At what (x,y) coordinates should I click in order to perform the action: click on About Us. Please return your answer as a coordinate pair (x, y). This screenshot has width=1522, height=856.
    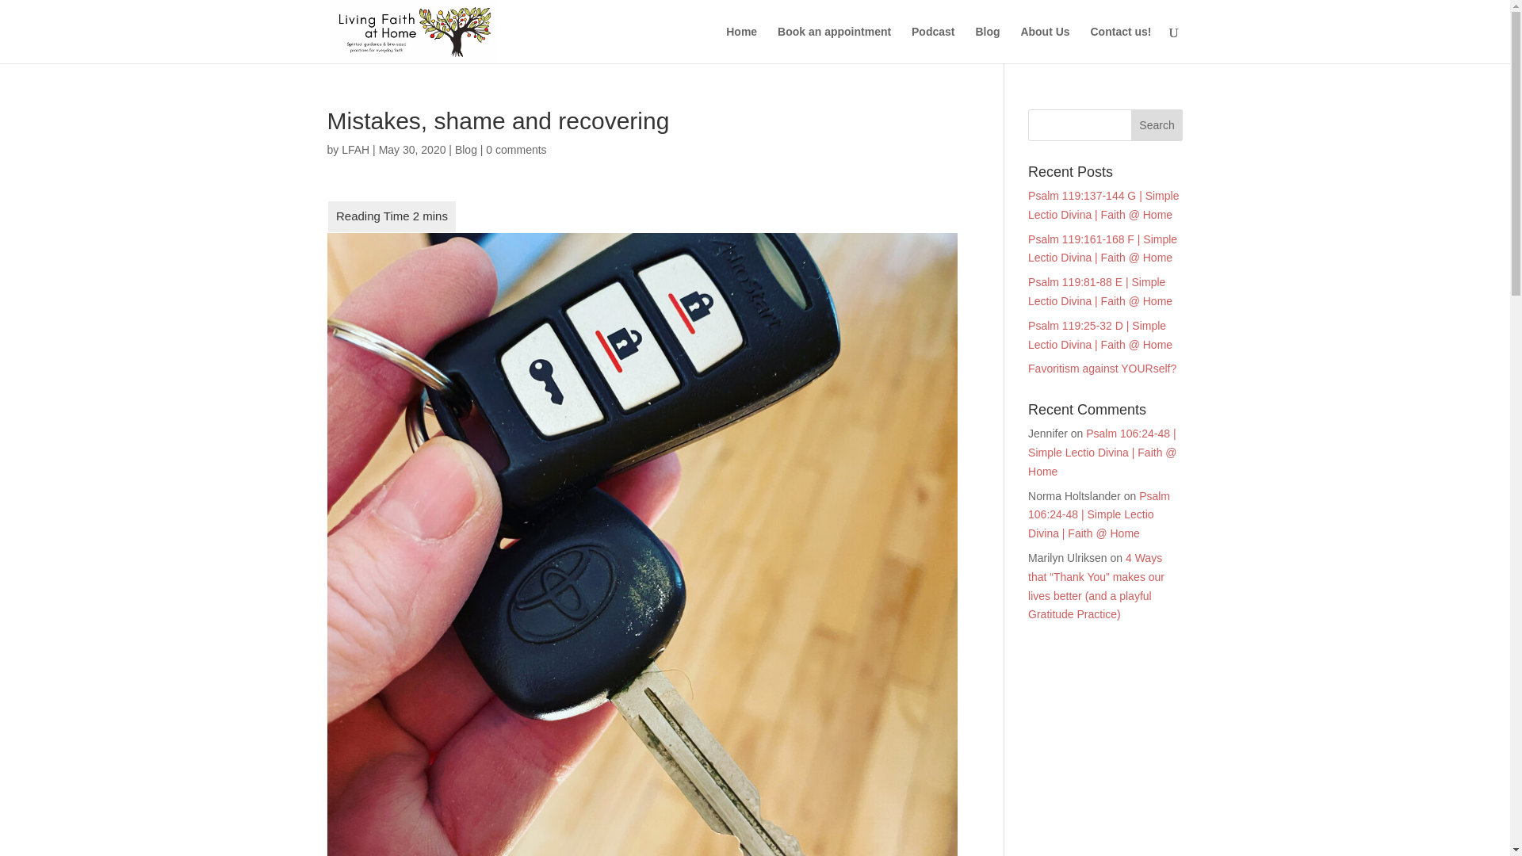
    Looking at the image, I should click on (1045, 44).